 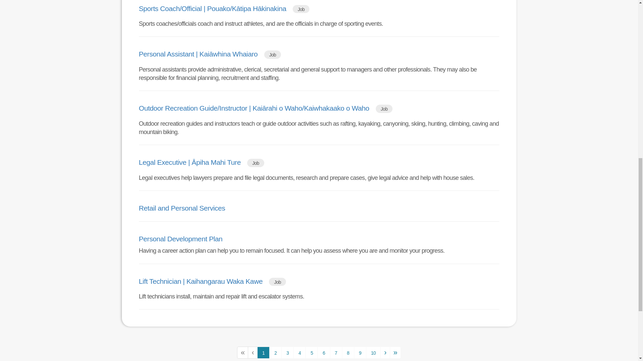 What do you see at coordinates (275, 352) in the screenshot?
I see `View page number 2` at bounding box center [275, 352].